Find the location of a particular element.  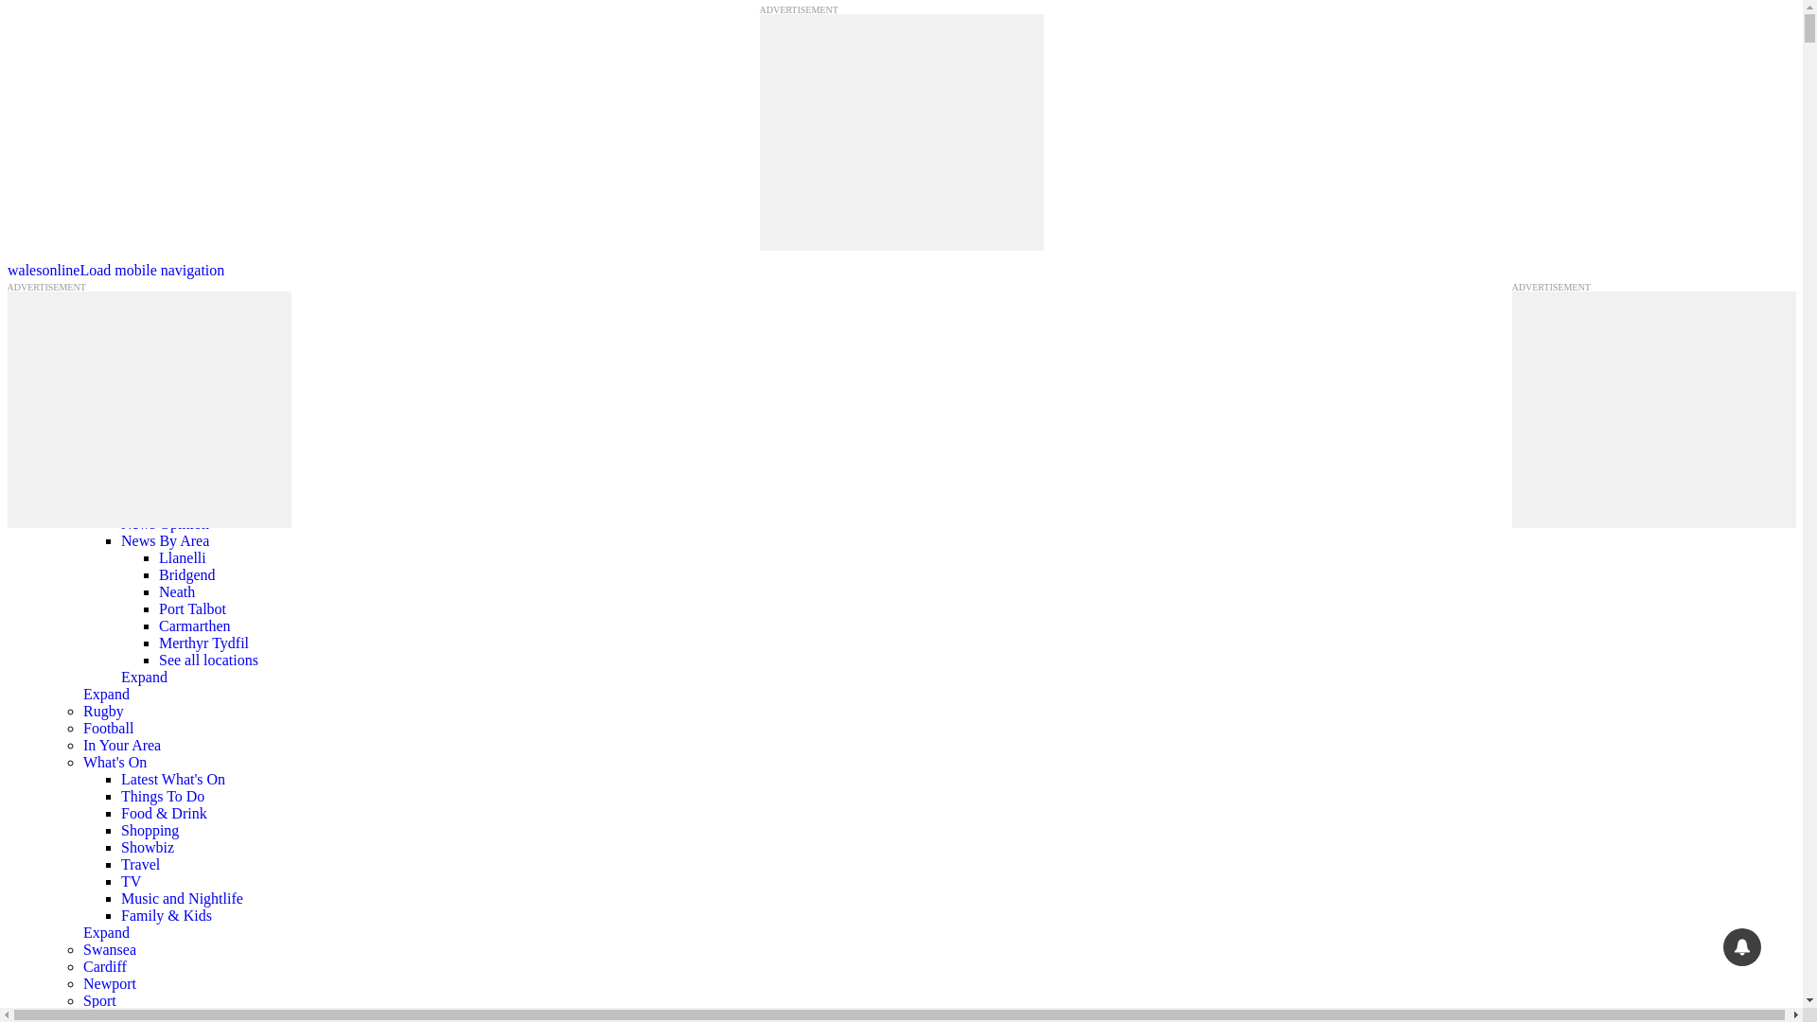

TV is located at coordinates (131, 881).